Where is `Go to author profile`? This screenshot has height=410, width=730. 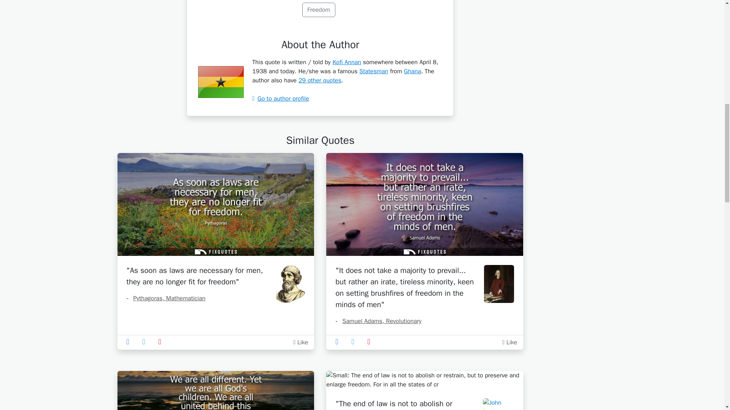 Go to author profile is located at coordinates (280, 99).